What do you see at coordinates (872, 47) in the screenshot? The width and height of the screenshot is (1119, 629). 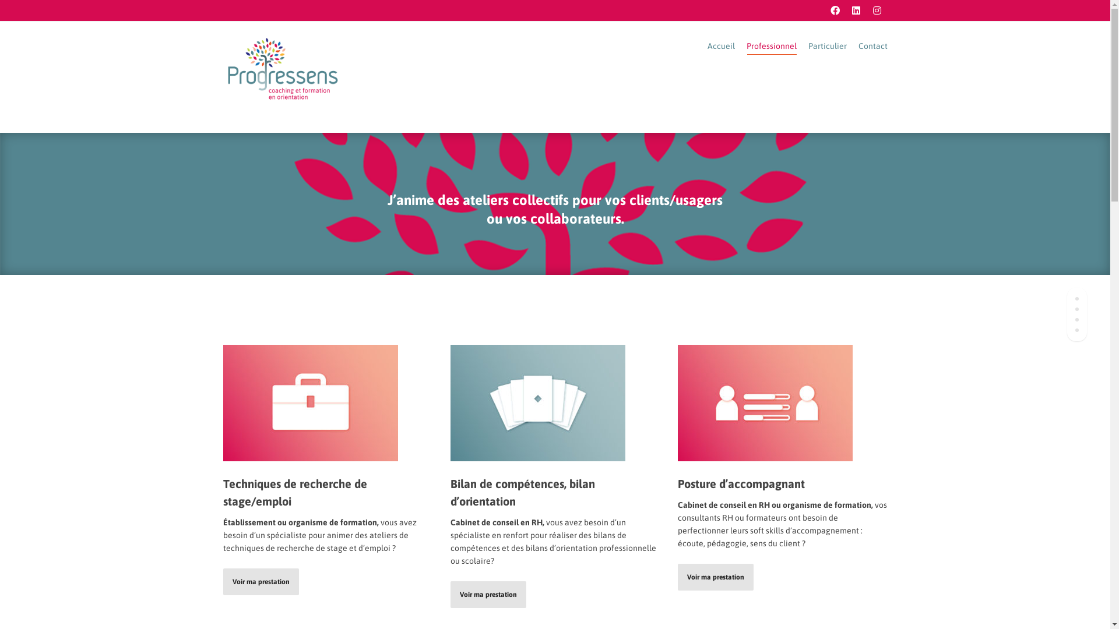 I see `Contact` at bounding box center [872, 47].